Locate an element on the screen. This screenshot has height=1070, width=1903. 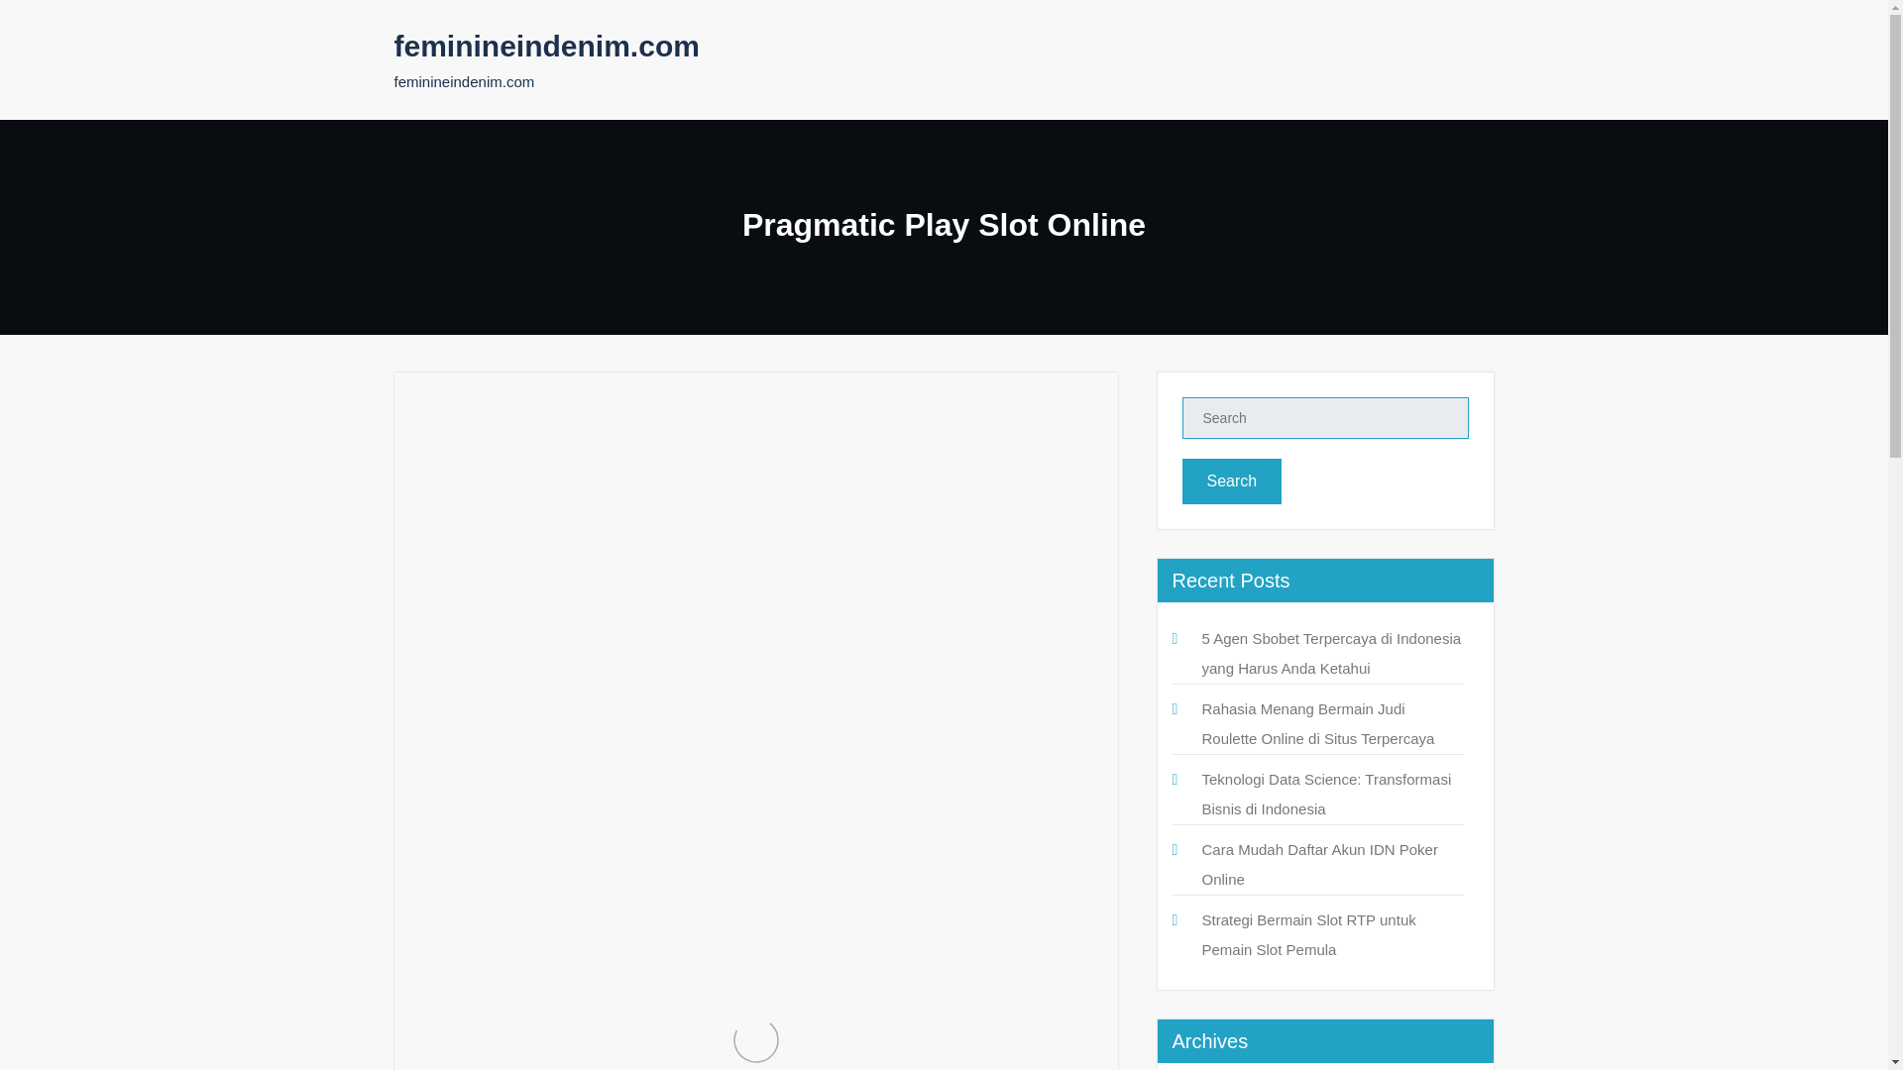
Search is located at coordinates (1231, 481).